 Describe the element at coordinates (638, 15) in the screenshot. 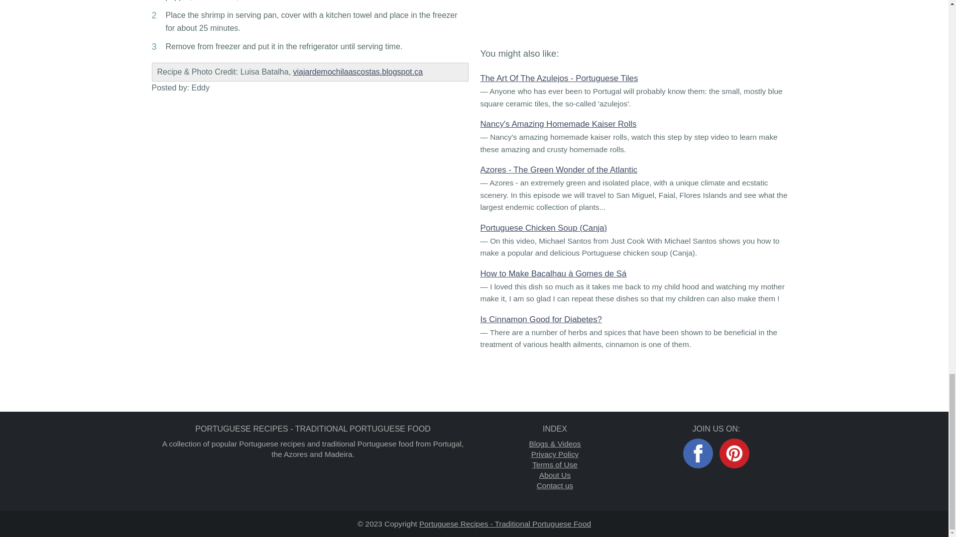

I see `Advertisement` at that location.